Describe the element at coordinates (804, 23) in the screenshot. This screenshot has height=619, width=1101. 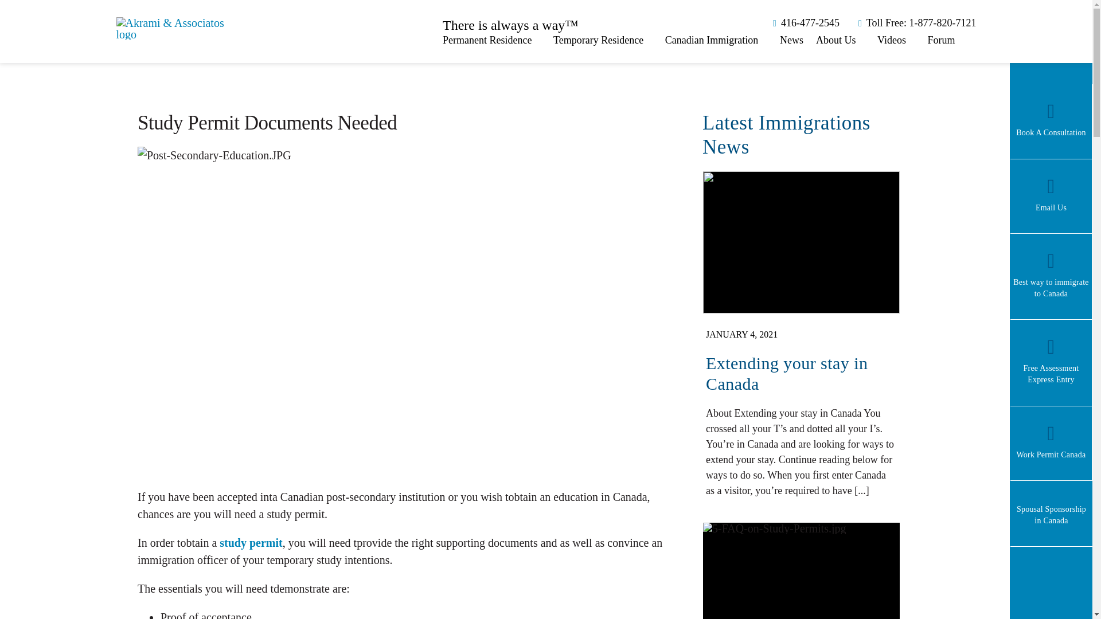
I see `416-477-2545` at that location.